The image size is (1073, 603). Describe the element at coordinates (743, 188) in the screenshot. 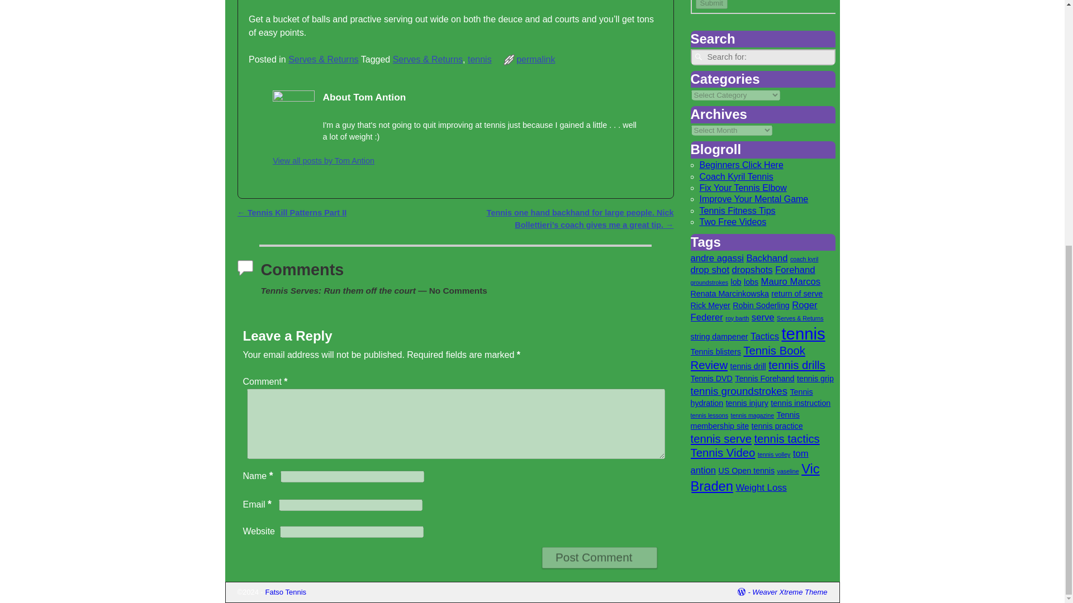

I see `Fix Your Tennis Elbow` at that location.